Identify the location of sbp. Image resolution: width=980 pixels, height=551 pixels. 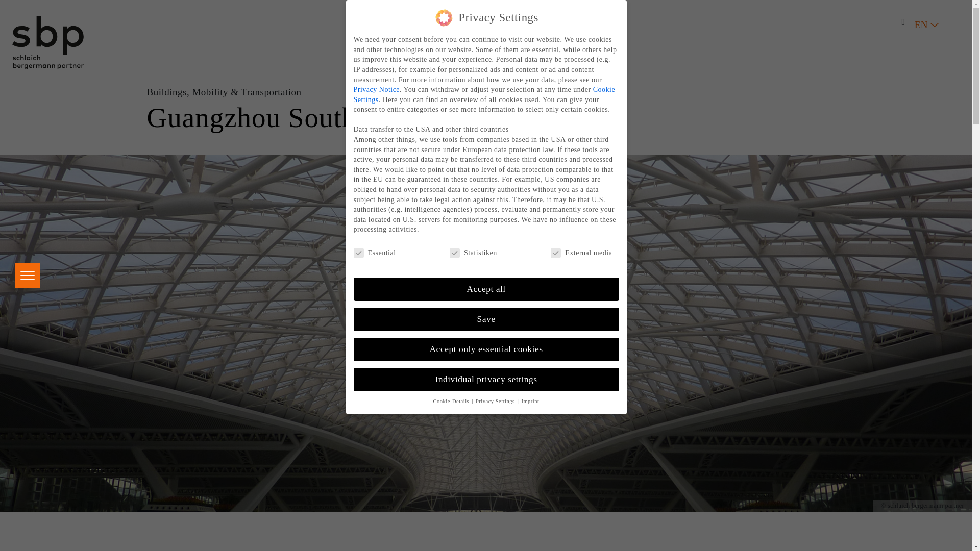
(47, 43).